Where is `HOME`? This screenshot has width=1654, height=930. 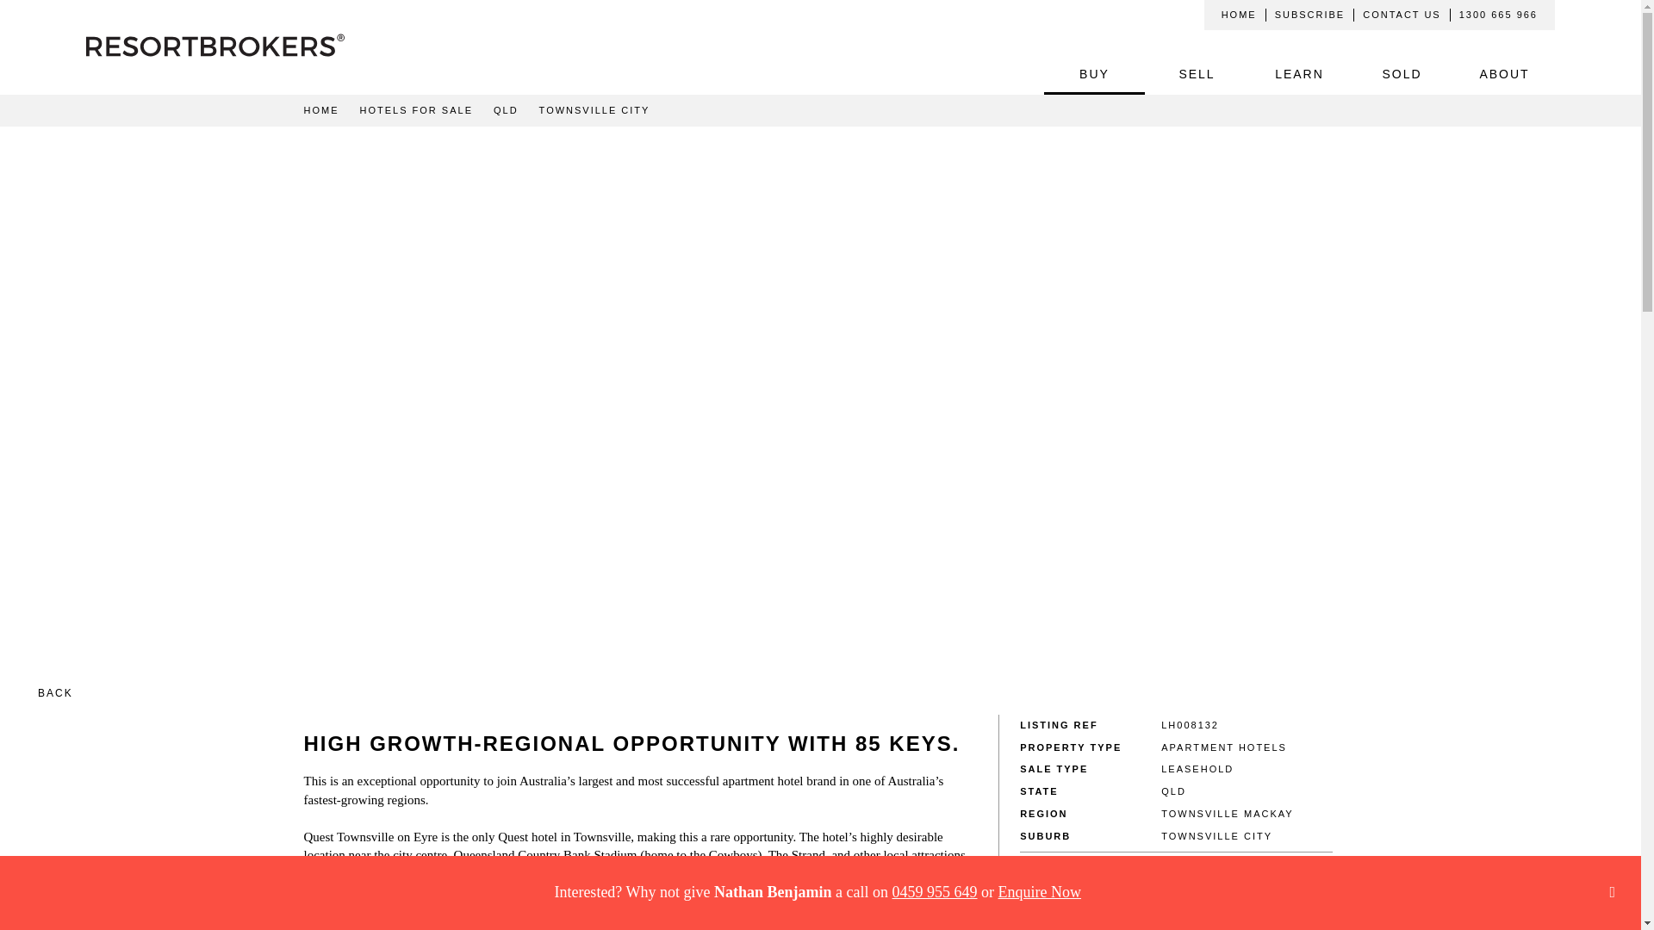 HOME is located at coordinates (1239, 14).